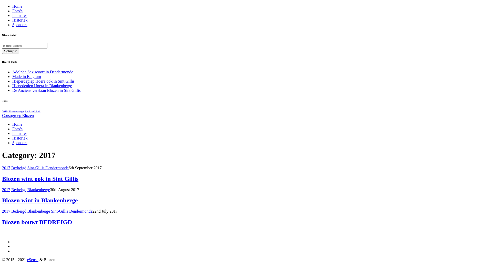 Image resolution: width=492 pixels, height=277 pixels. Describe the element at coordinates (72, 211) in the screenshot. I see `Sint-Gillis Dendermonde` at that location.